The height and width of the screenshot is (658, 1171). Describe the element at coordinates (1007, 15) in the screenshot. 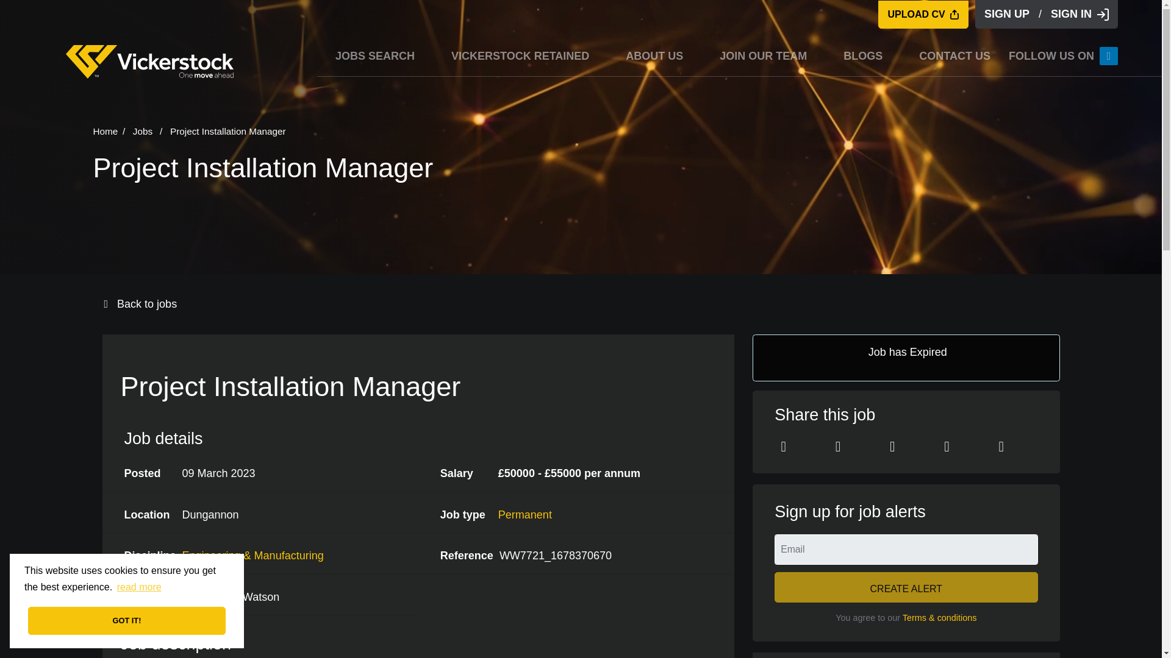

I see `SIGN UP` at that location.